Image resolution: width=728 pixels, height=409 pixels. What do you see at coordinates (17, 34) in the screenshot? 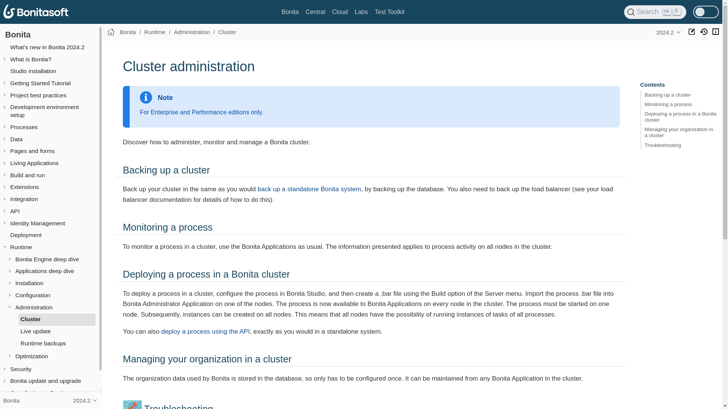
I see `What is Bonita?` at bounding box center [17, 34].